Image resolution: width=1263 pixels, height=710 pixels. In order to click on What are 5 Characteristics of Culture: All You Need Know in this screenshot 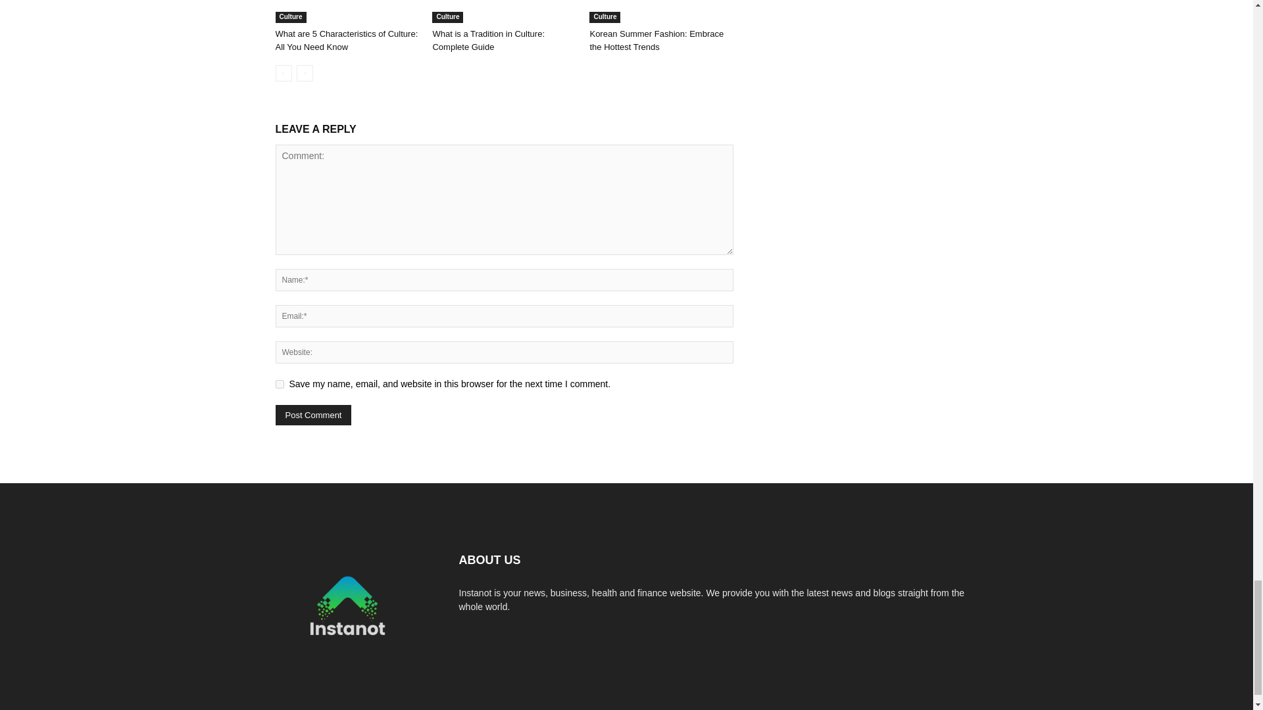, I will do `click(346, 11)`.